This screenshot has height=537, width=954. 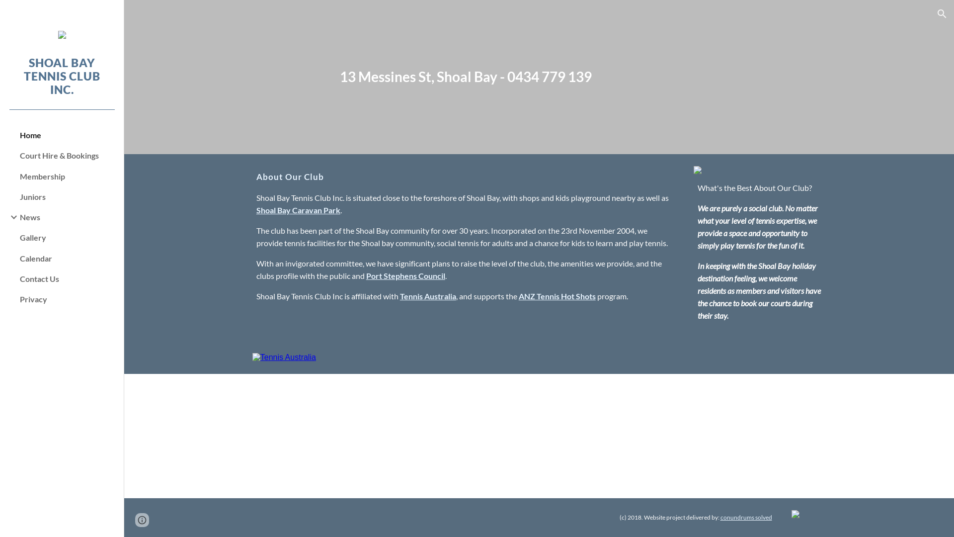 I want to click on Membership, so click(x=68, y=176).